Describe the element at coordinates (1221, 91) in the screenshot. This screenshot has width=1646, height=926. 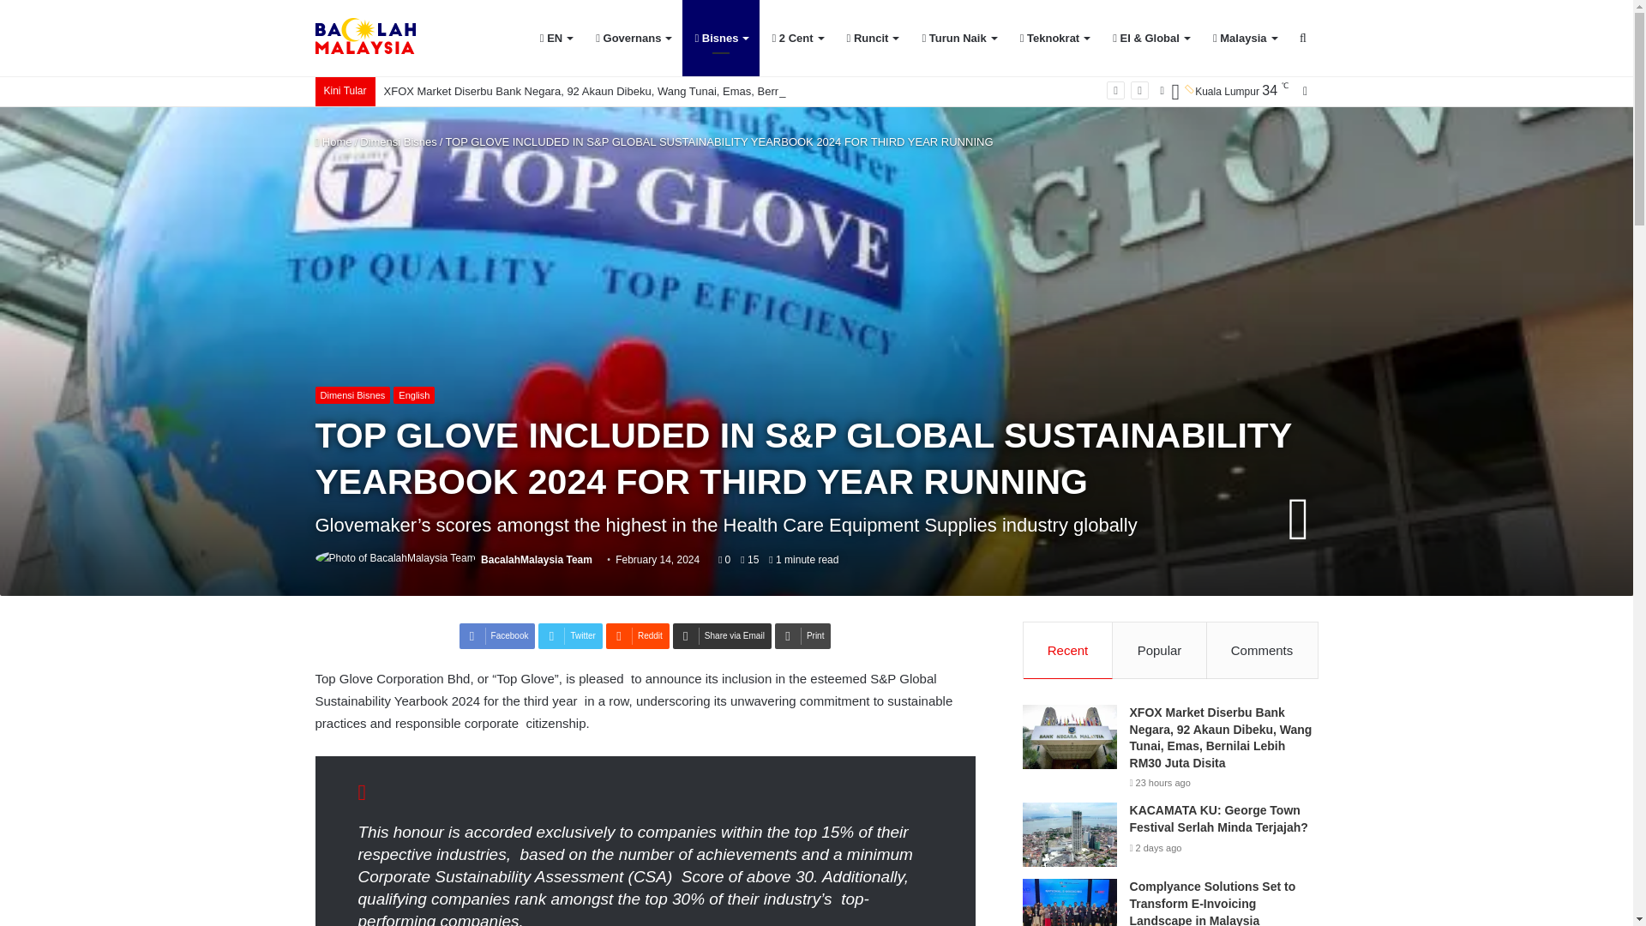
I see `Scattered Clouds` at that location.